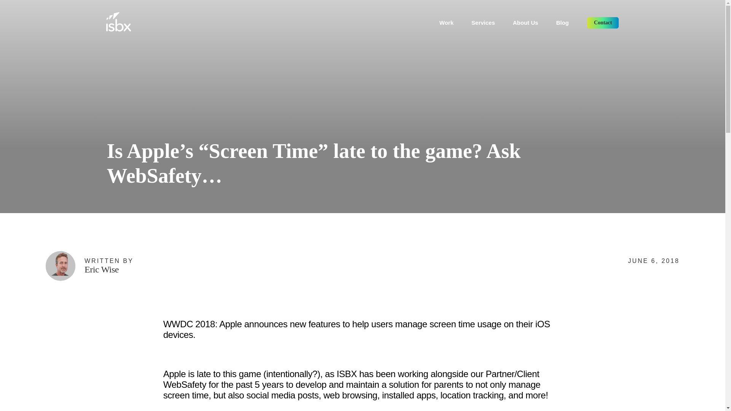 The image size is (731, 411). What do you see at coordinates (603, 23) in the screenshot?
I see `Contact` at bounding box center [603, 23].